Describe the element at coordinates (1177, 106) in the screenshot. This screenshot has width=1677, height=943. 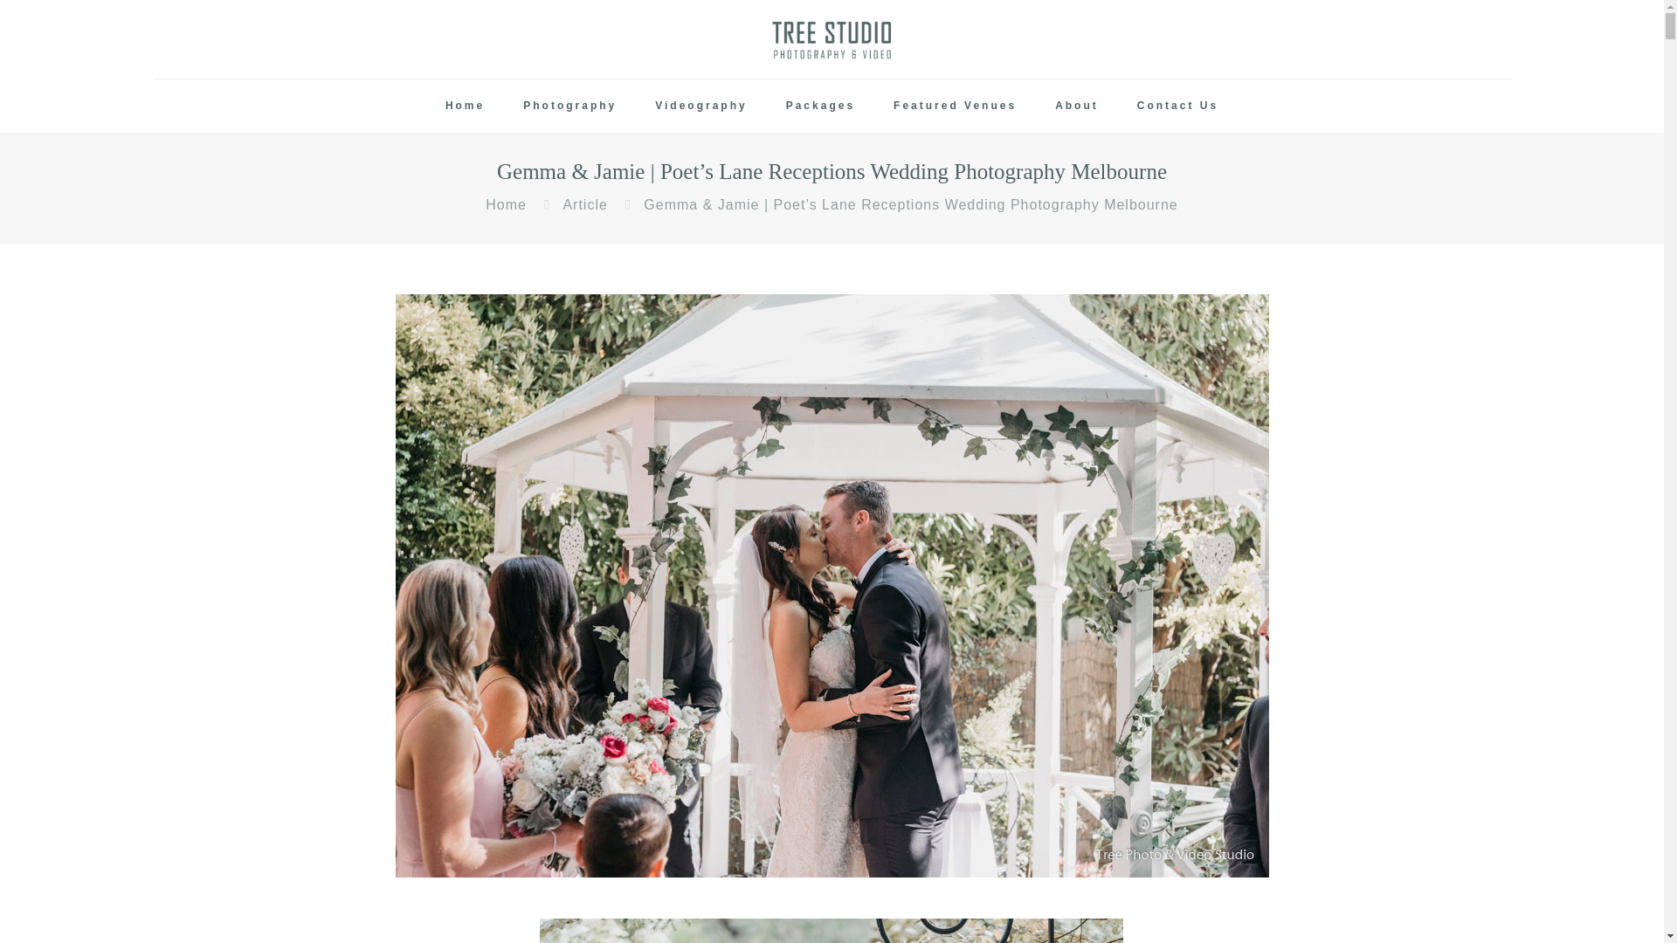
I see `Contact Us` at that location.